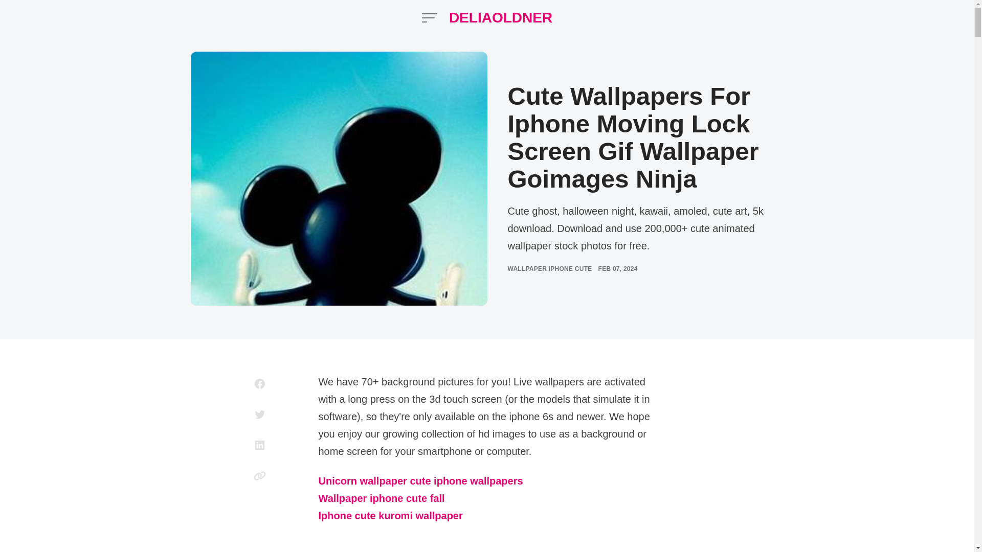 The height and width of the screenshot is (552, 982). Describe the element at coordinates (382, 499) in the screenshot. I see `Wallpaper iphone cute fall` at that location.